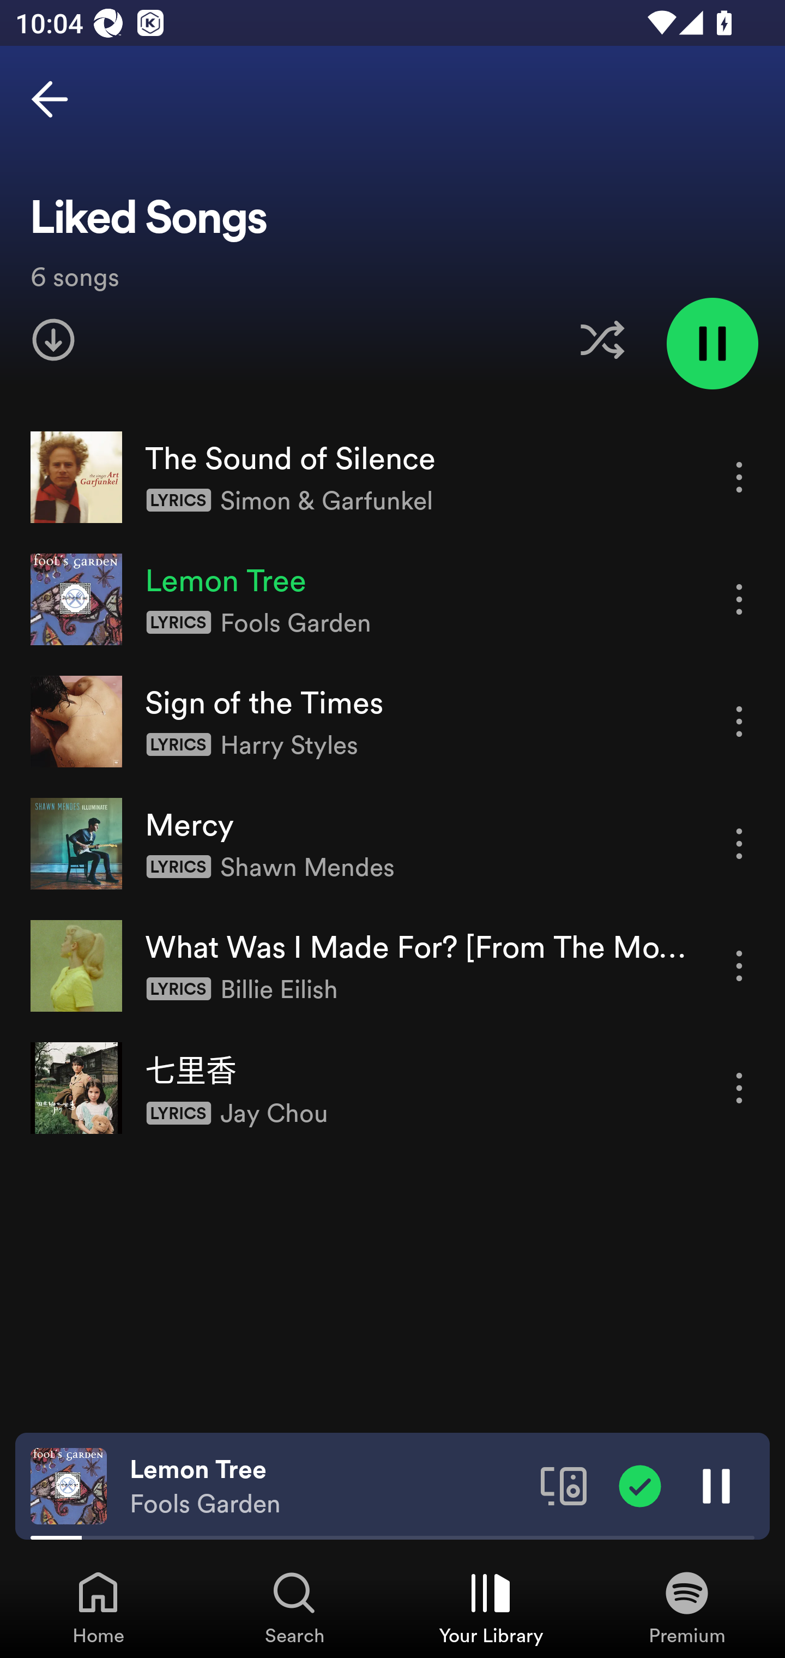 The image size is (785, 1658). What do you see at coordinates (739, 599) in the screenshot?
I see `More options for song Lemon Tree` at bounding box center [739, 599].